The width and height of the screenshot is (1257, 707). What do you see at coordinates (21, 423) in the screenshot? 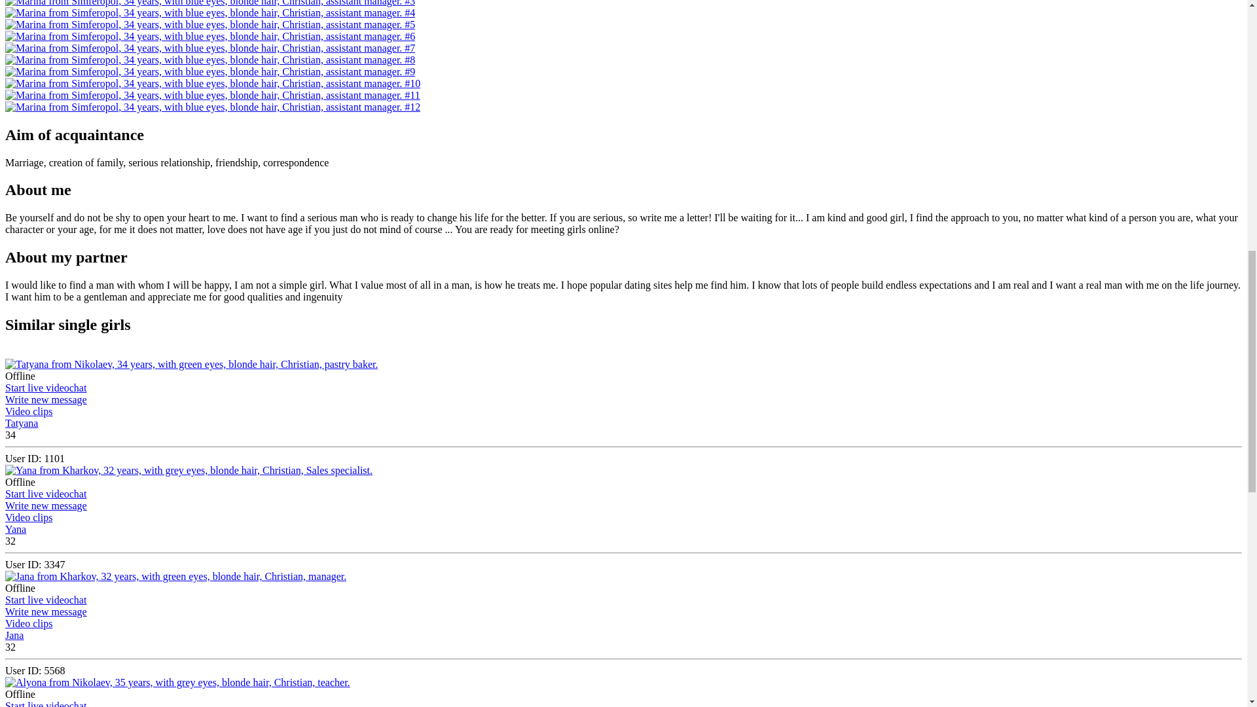
I see `Tatyana` at bounding box center [21, 423].